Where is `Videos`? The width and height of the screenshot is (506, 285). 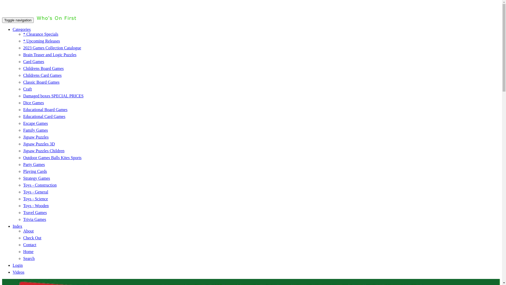 Videos is located at coordinates (18, 272).